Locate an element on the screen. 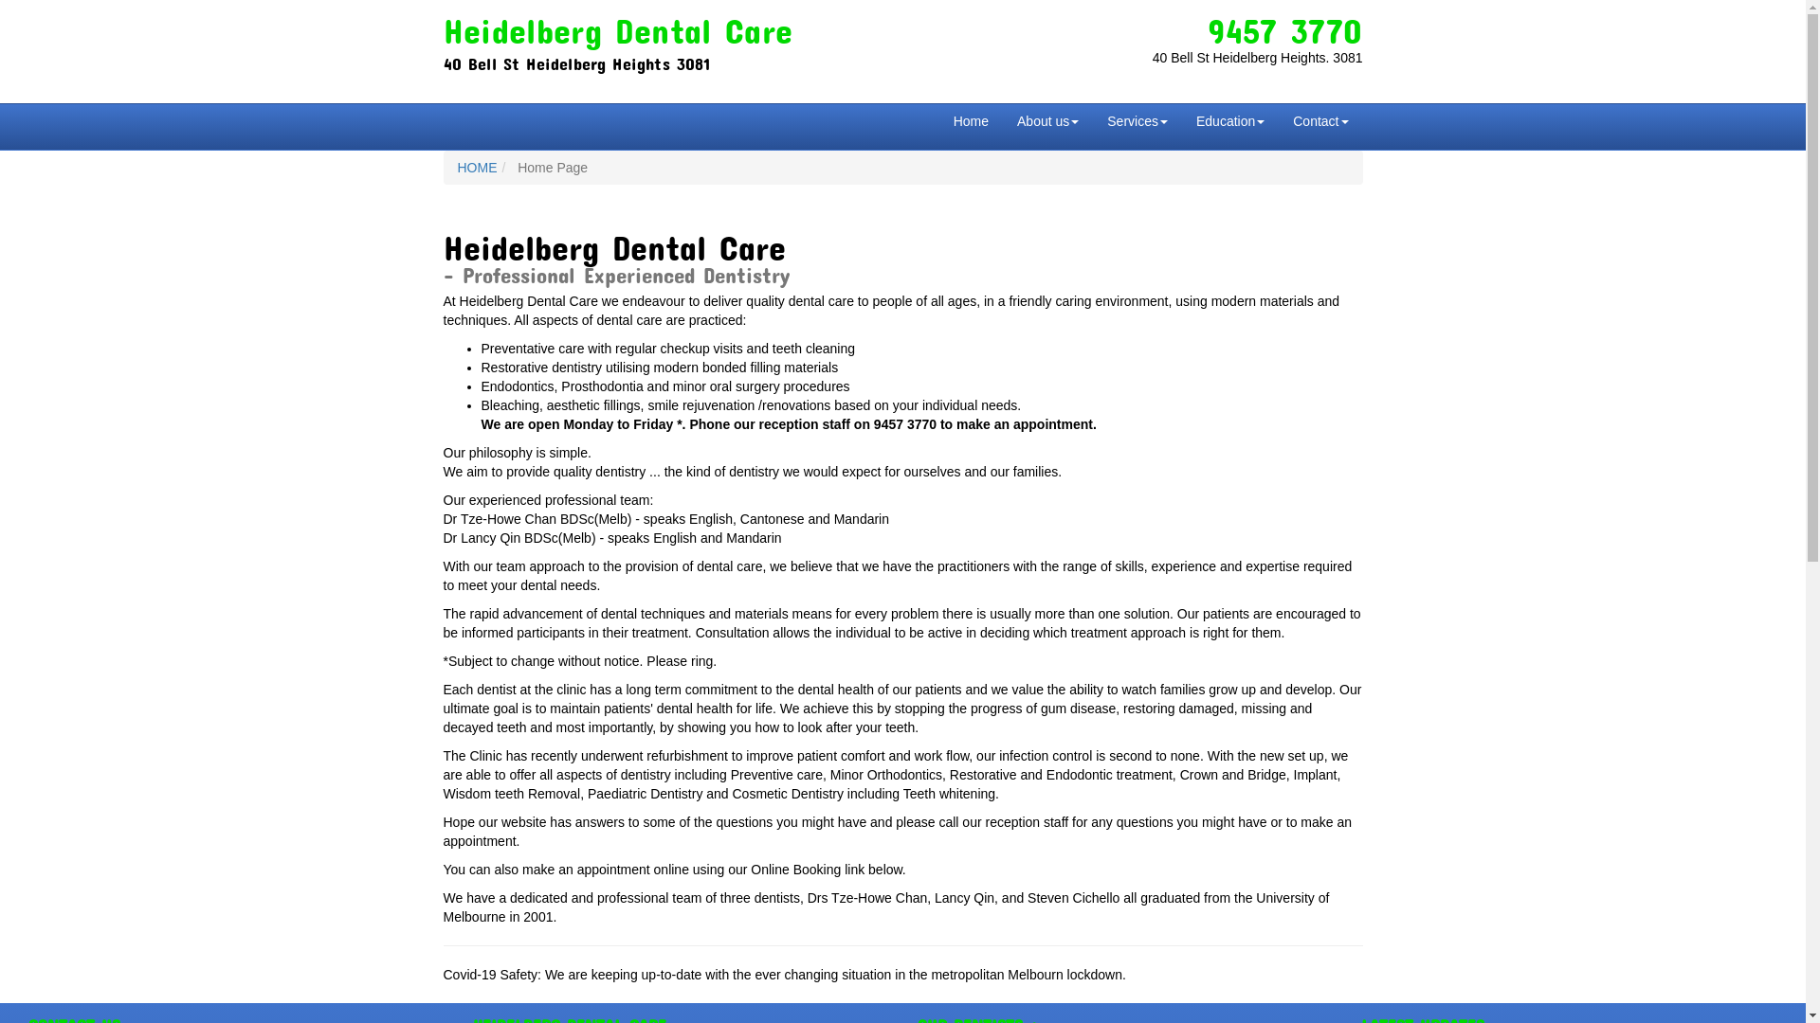  9457 3770 is located at coordinates (1285, 23).